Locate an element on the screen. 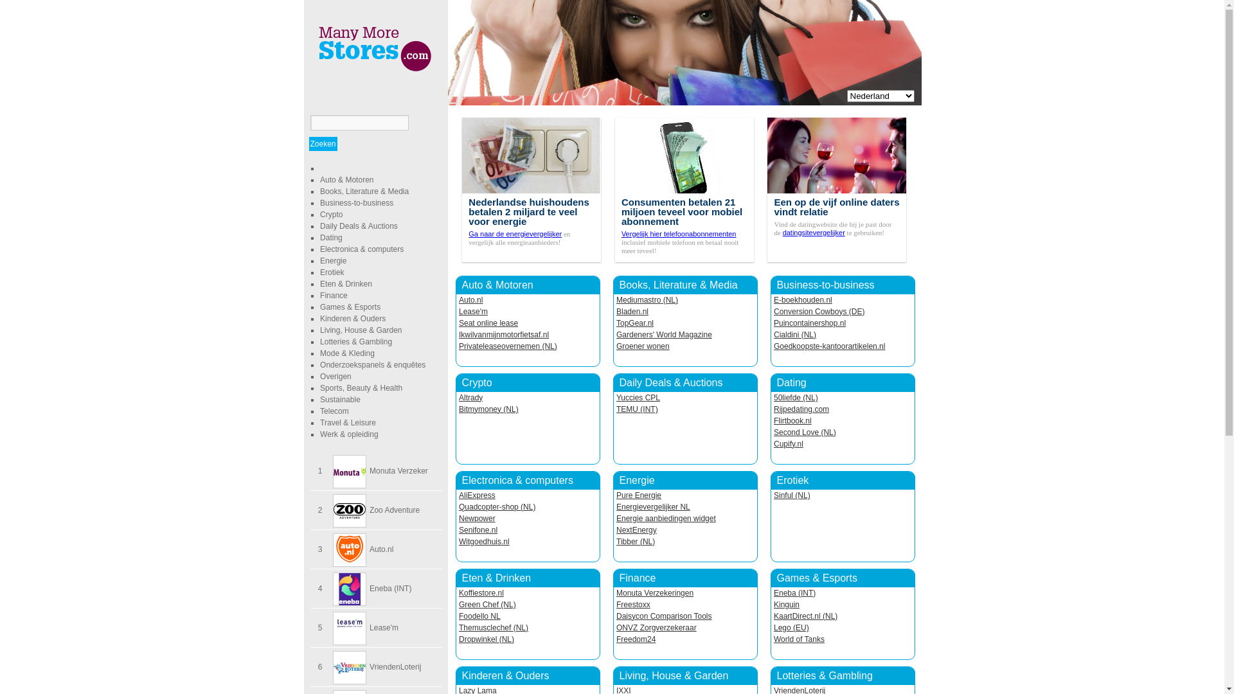 This screenshot has width=1234, height=694. Lotteries & Gambling is located at coordinates (824, 676).